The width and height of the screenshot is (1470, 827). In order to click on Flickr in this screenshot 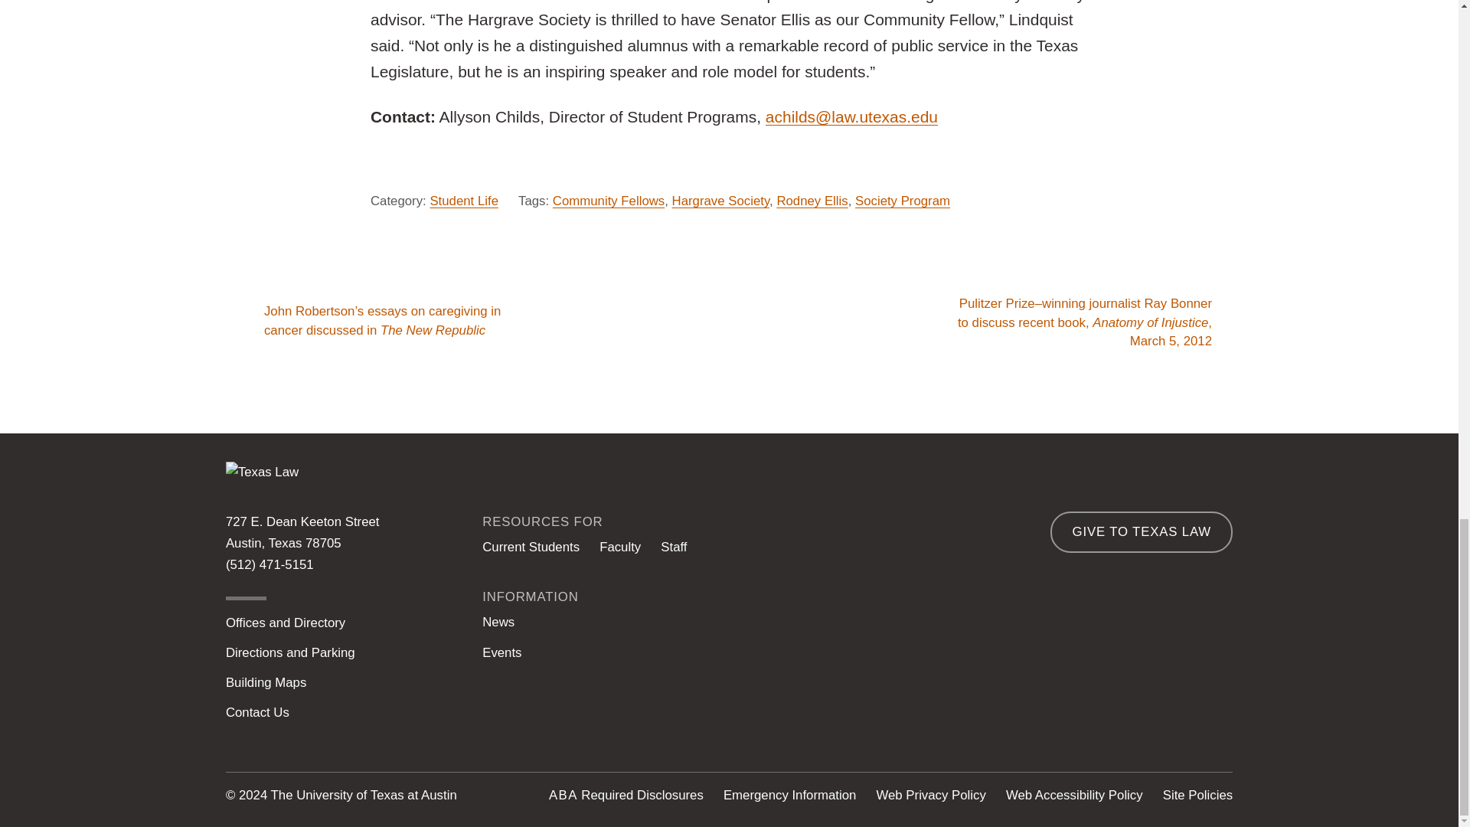, I will do `click(1218, 702)`.